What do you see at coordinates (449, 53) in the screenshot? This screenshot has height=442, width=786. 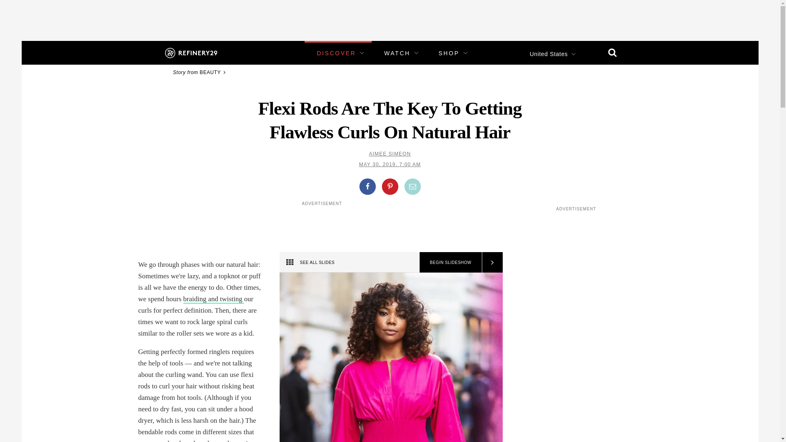 I see `SHOP` at bounding box center [449, 53].